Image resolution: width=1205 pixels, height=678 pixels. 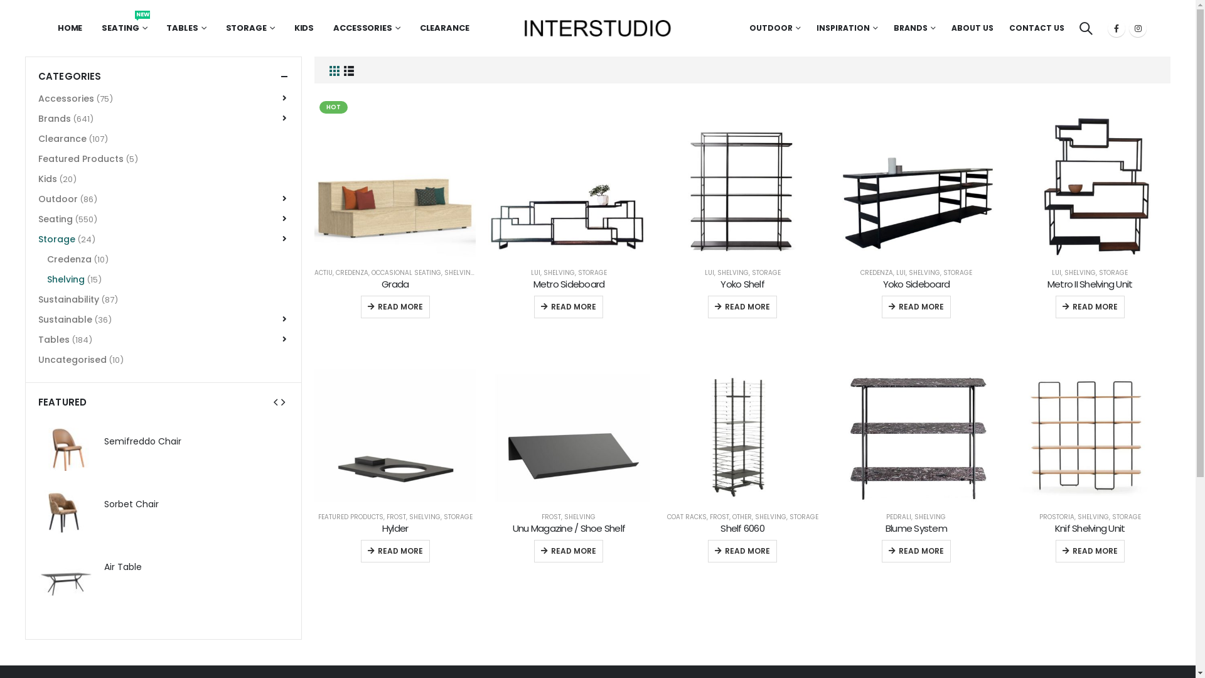 What do you see at coordinates (197, 568) in the screenshot?
I see `Air Table` at bounding box center [197, 568].